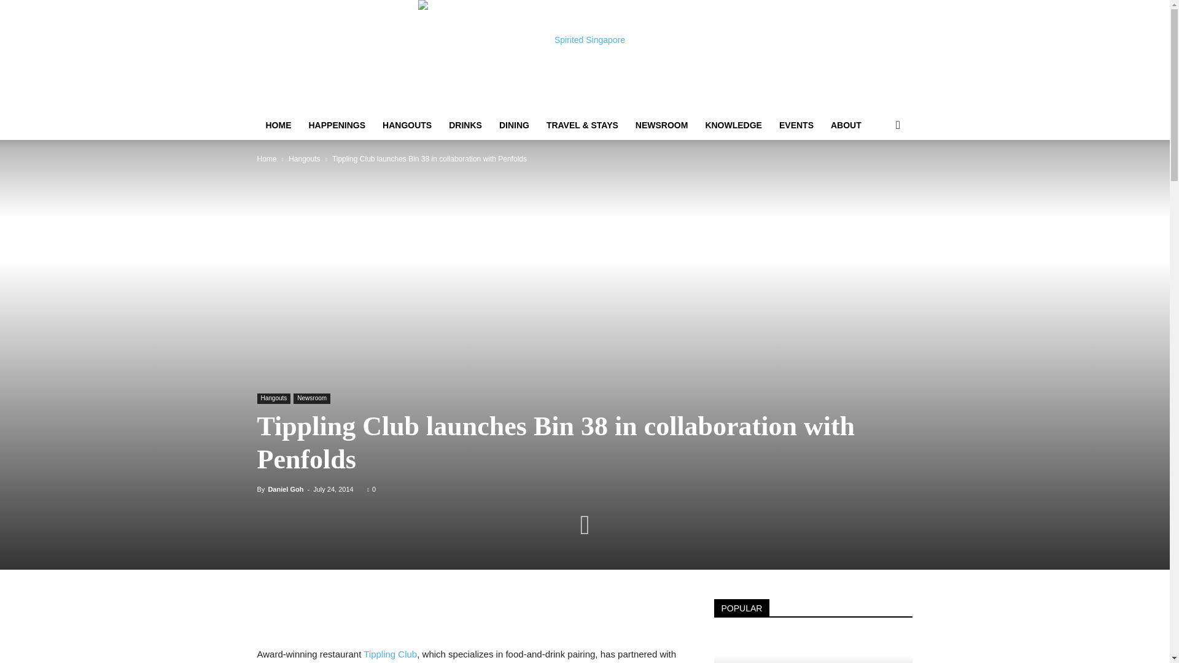 Image resolution: width=1179 pixels, height=663 pixels. I want to click on KNOWLEDGE, so click(733, 125).